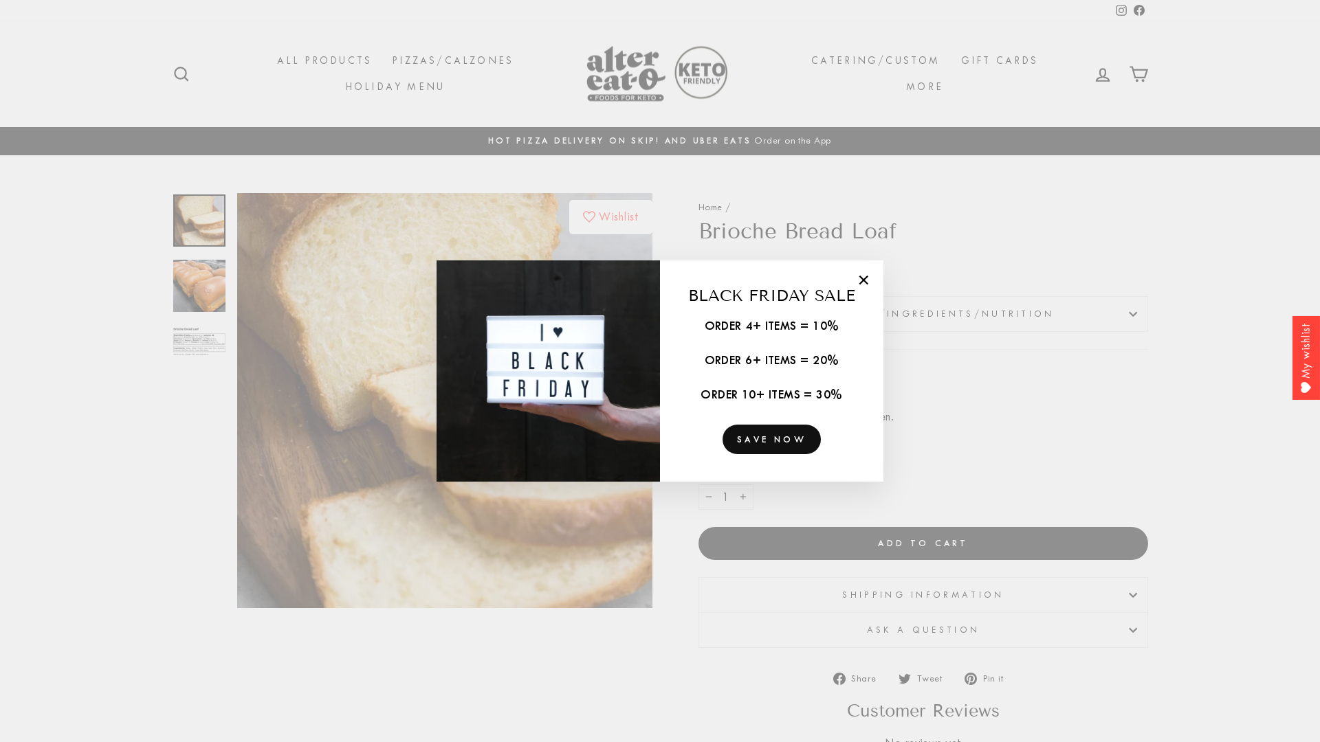  I want to click on Wishlist, so click(610, 217).